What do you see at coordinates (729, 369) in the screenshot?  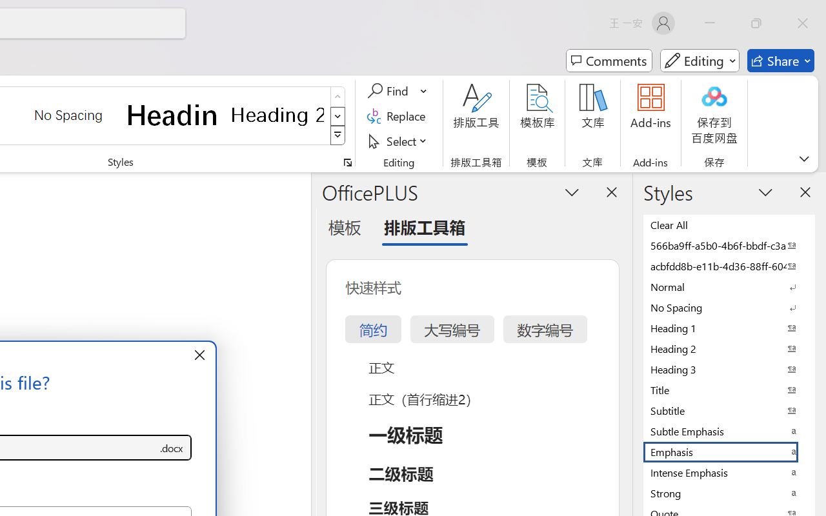 I see `Heading 3` at bounding box center [729, 369].